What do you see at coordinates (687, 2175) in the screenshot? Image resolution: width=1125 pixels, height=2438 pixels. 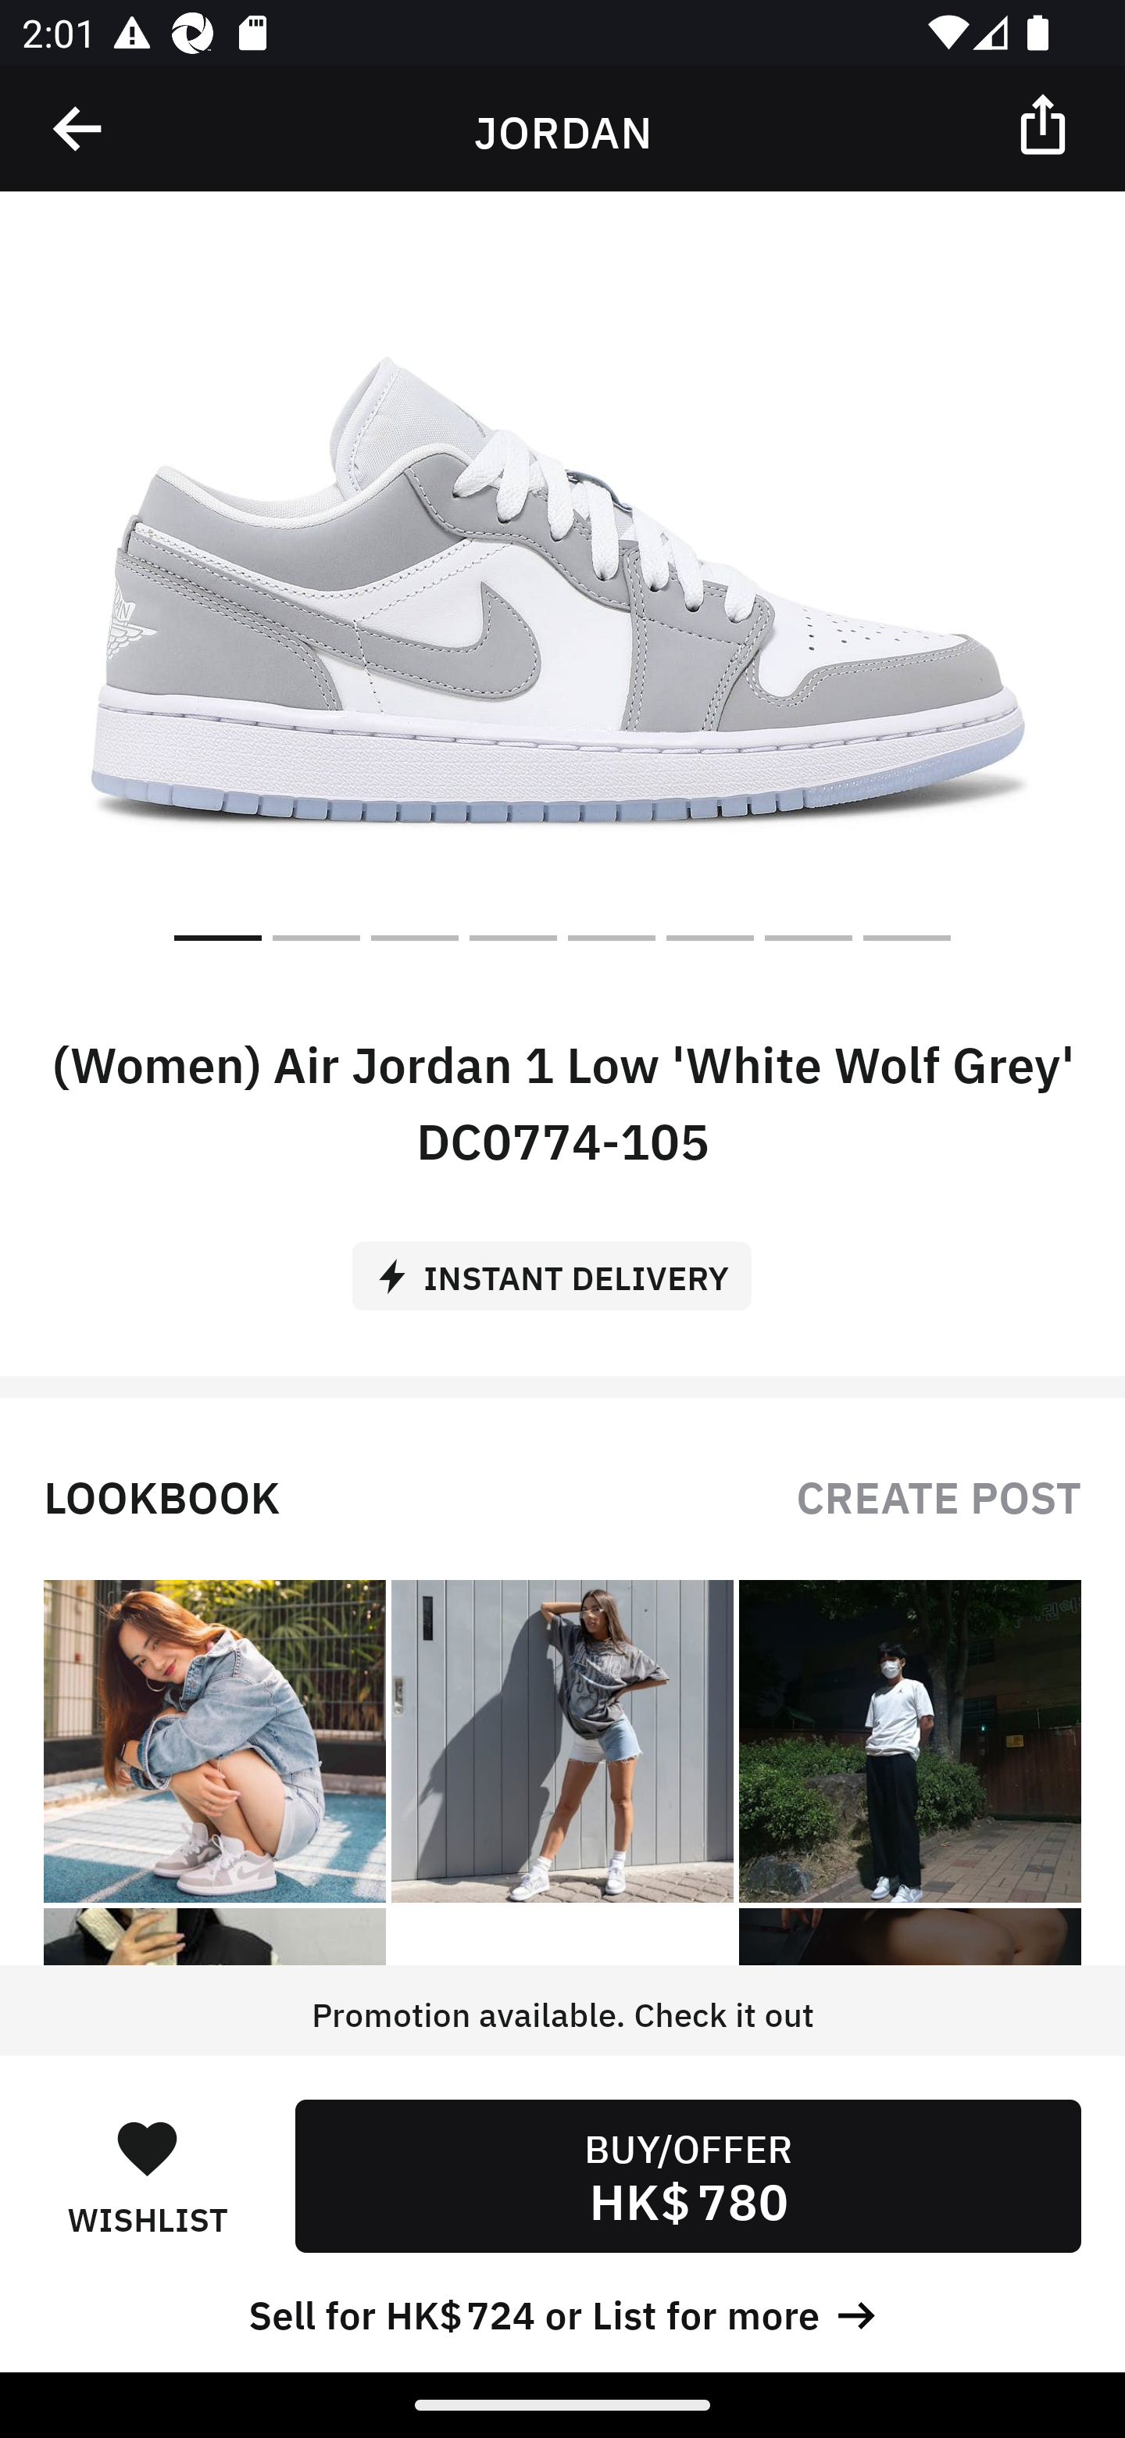 I see `BUY/OFFER HK$ 780` at bounding box center [687, 2175].